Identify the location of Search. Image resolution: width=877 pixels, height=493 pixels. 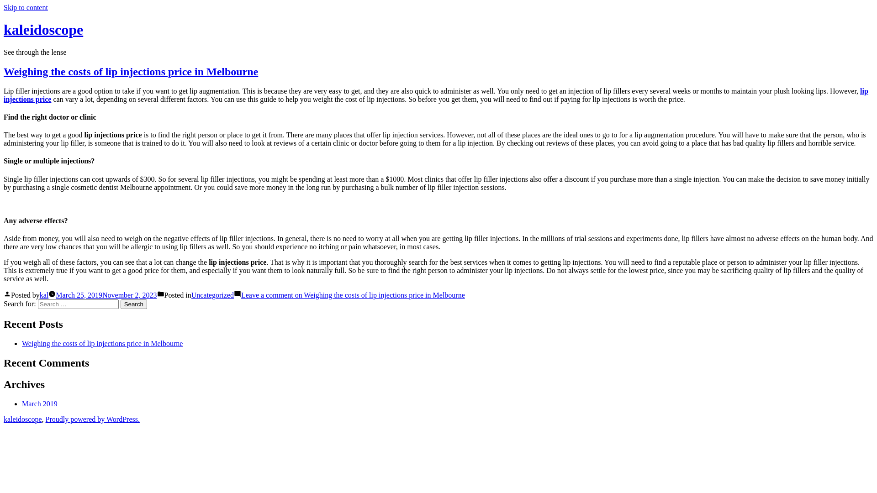
(134, 304).